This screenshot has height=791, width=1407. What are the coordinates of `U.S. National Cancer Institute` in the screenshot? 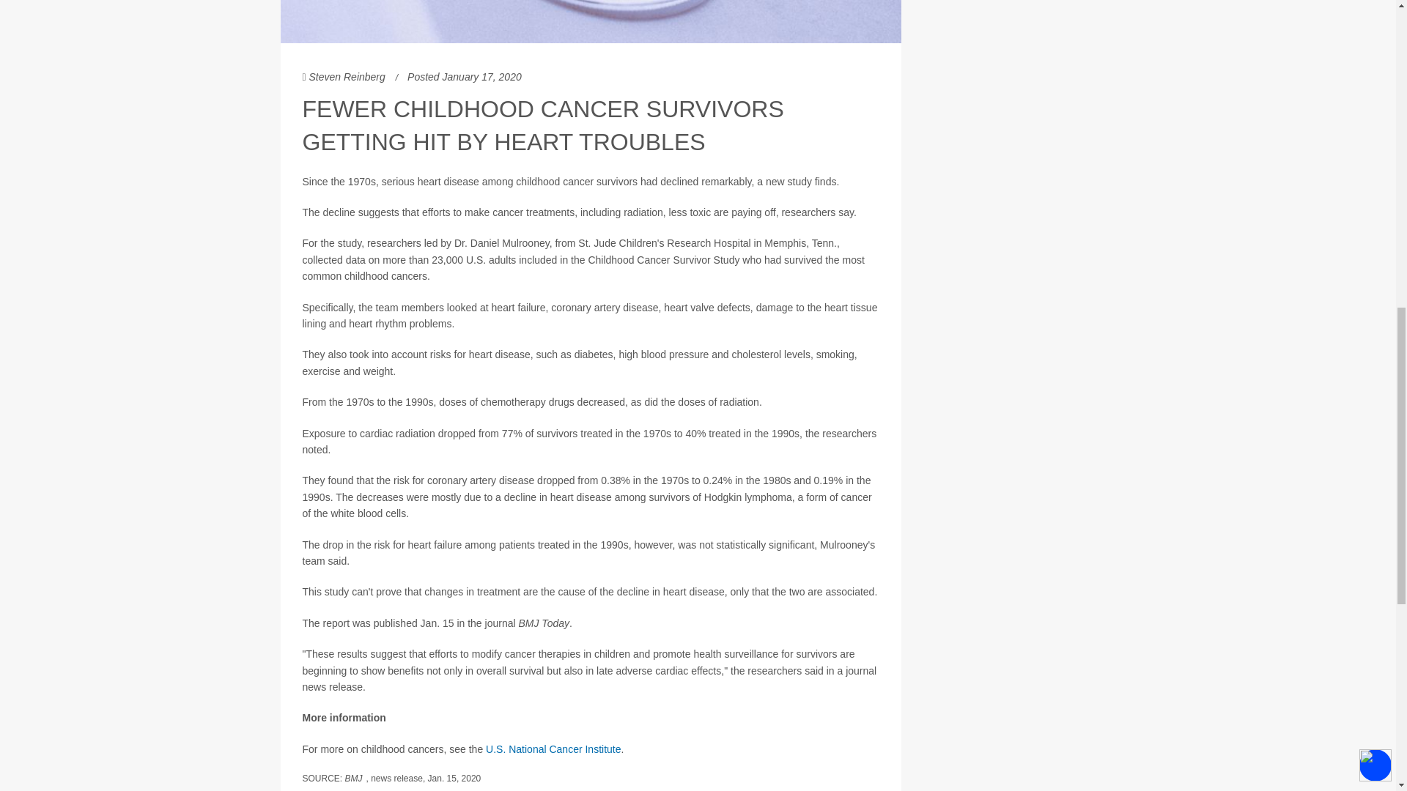 It's located at (553, 749).